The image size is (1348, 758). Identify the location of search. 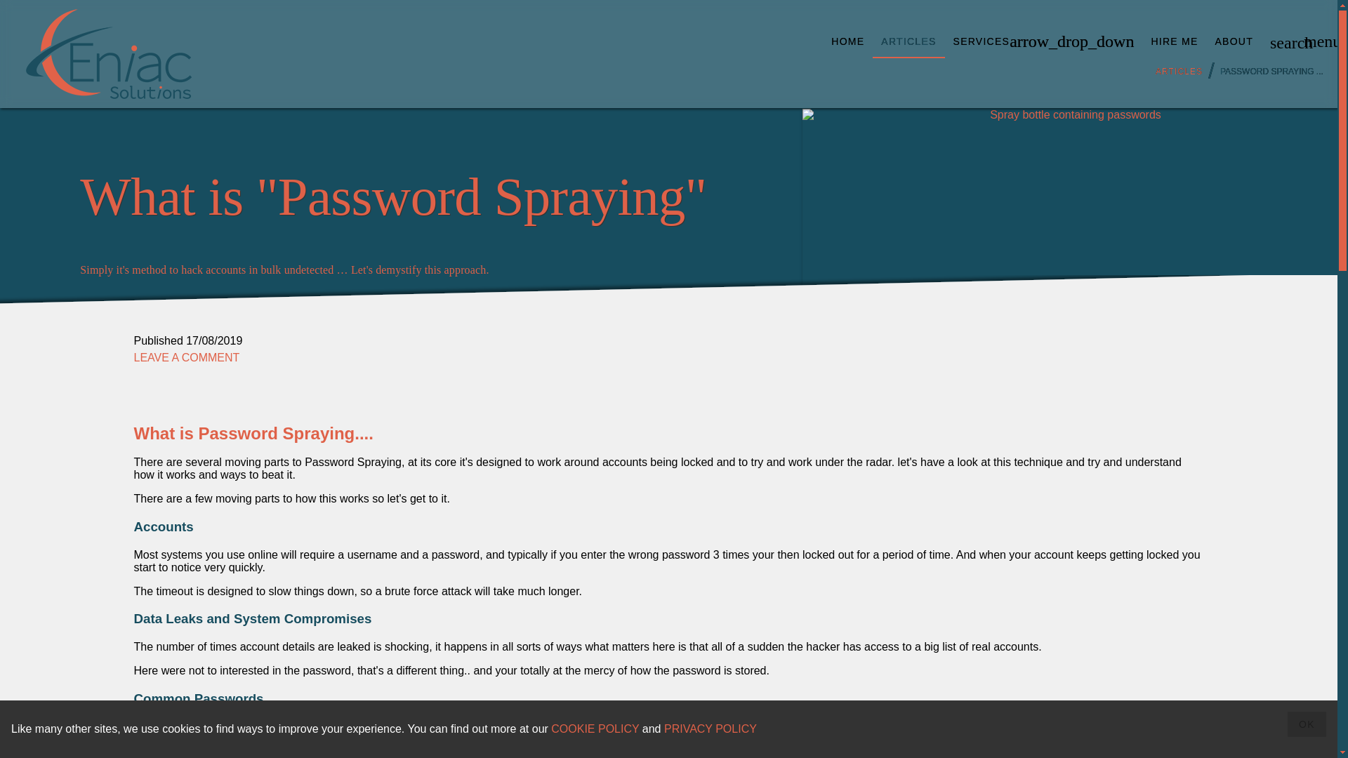
(1278, 41).